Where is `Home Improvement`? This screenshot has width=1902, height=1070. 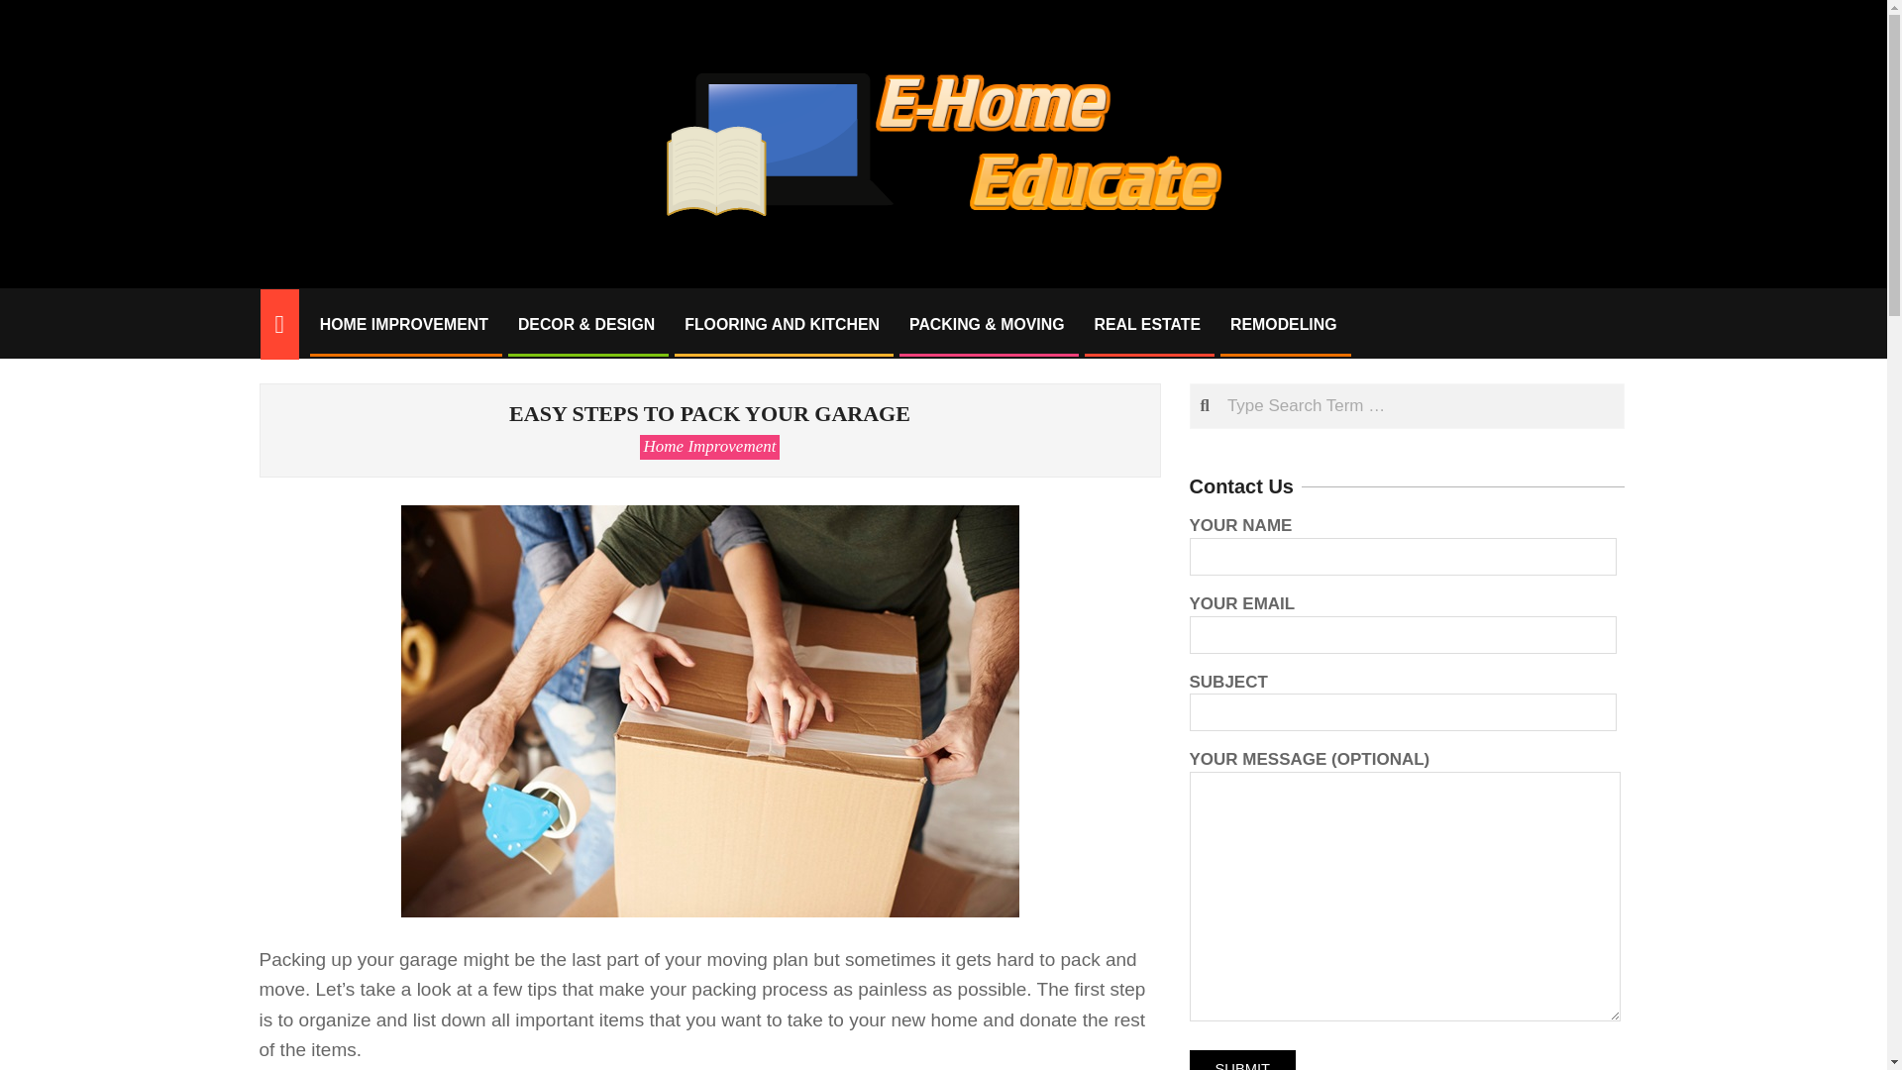
Home Improvement is located at coordinates (709, 446).